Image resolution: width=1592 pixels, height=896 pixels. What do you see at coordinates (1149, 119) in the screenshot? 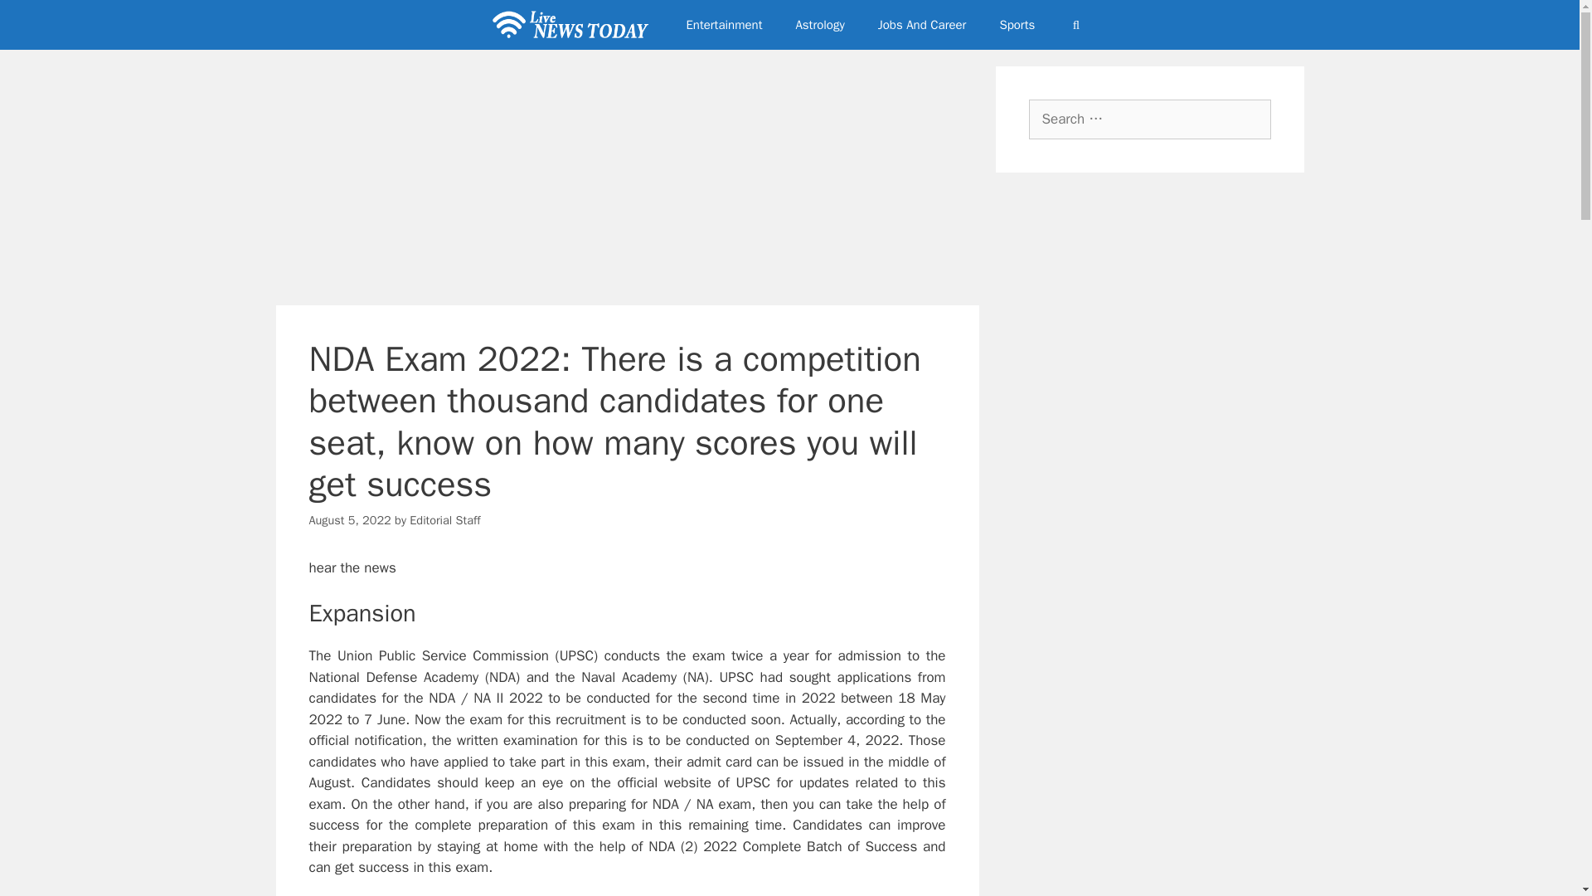
I see `Search for:` at bounding box center [1149, 119].